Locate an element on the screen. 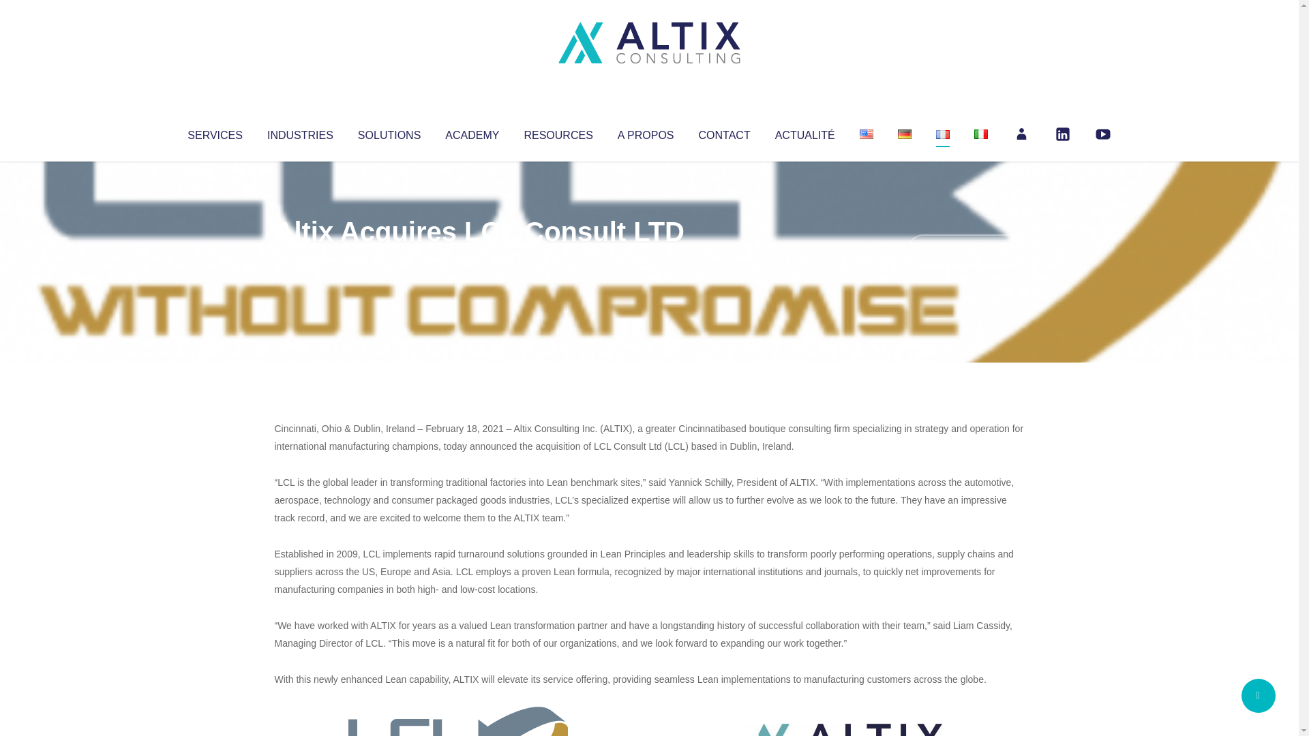  Altix is located at coordinates (300, 259).